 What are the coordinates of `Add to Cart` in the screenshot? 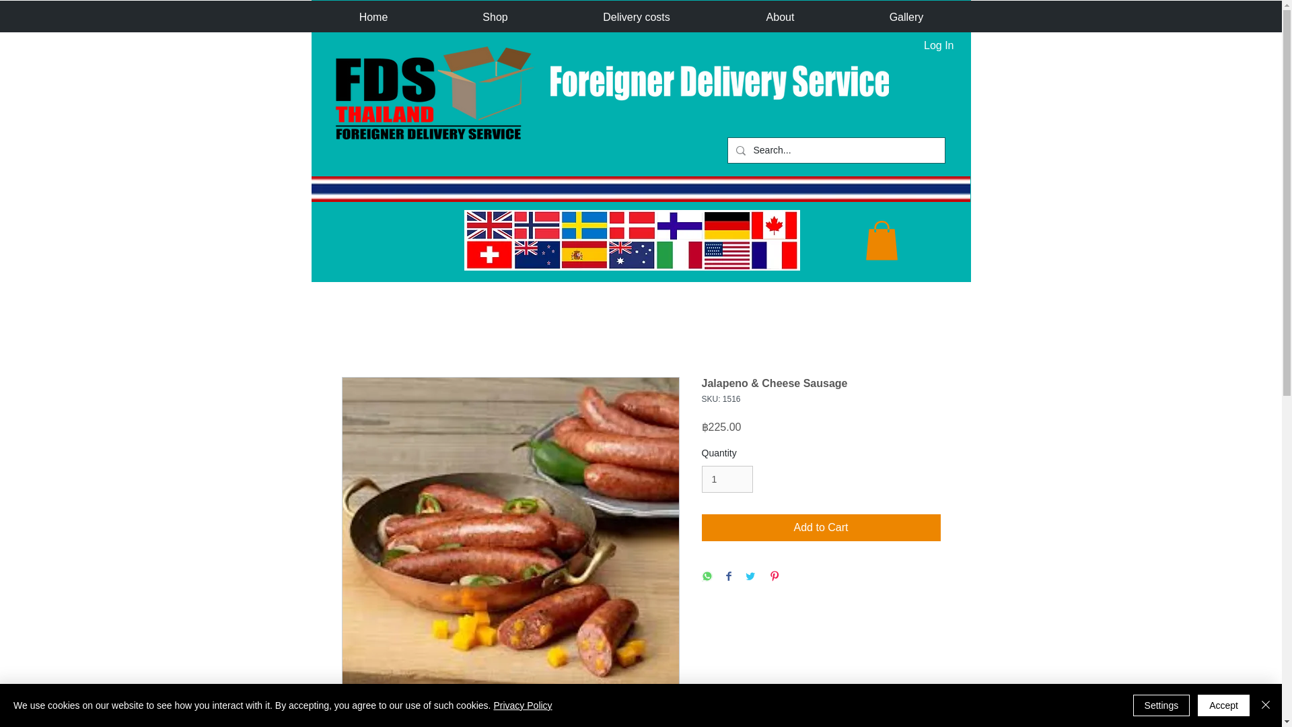 It's located at (821, 527).